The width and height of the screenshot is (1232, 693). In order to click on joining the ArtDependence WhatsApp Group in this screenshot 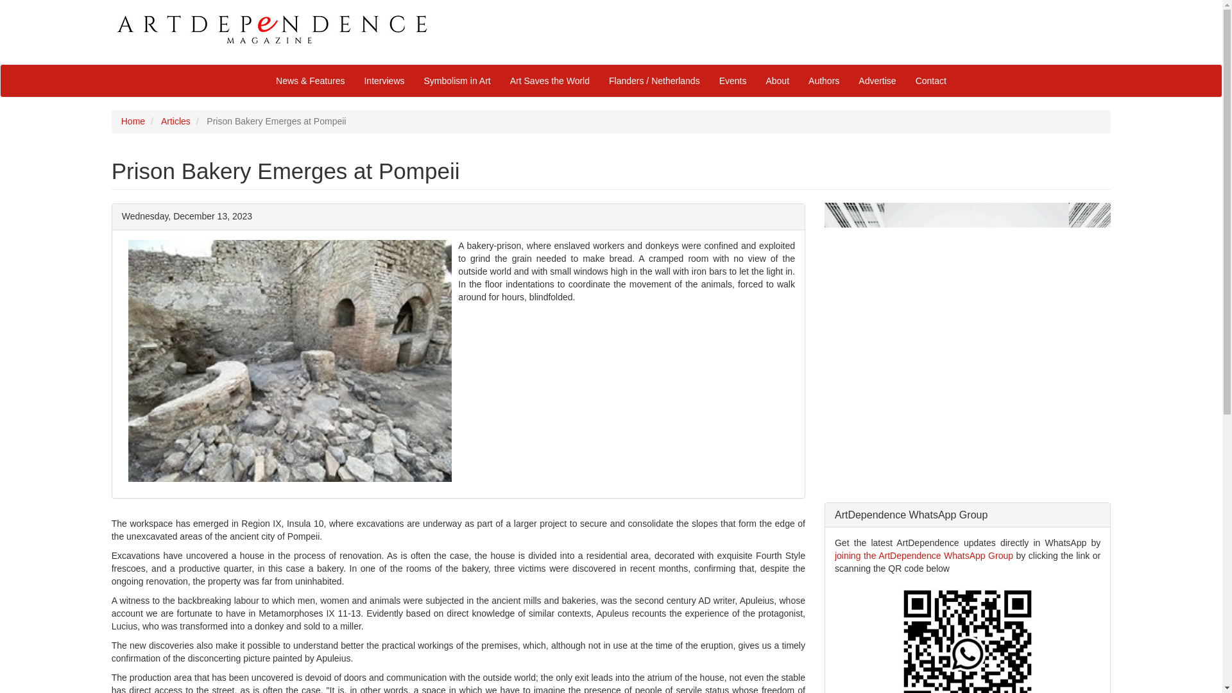, I will do `click(924, 555)`.